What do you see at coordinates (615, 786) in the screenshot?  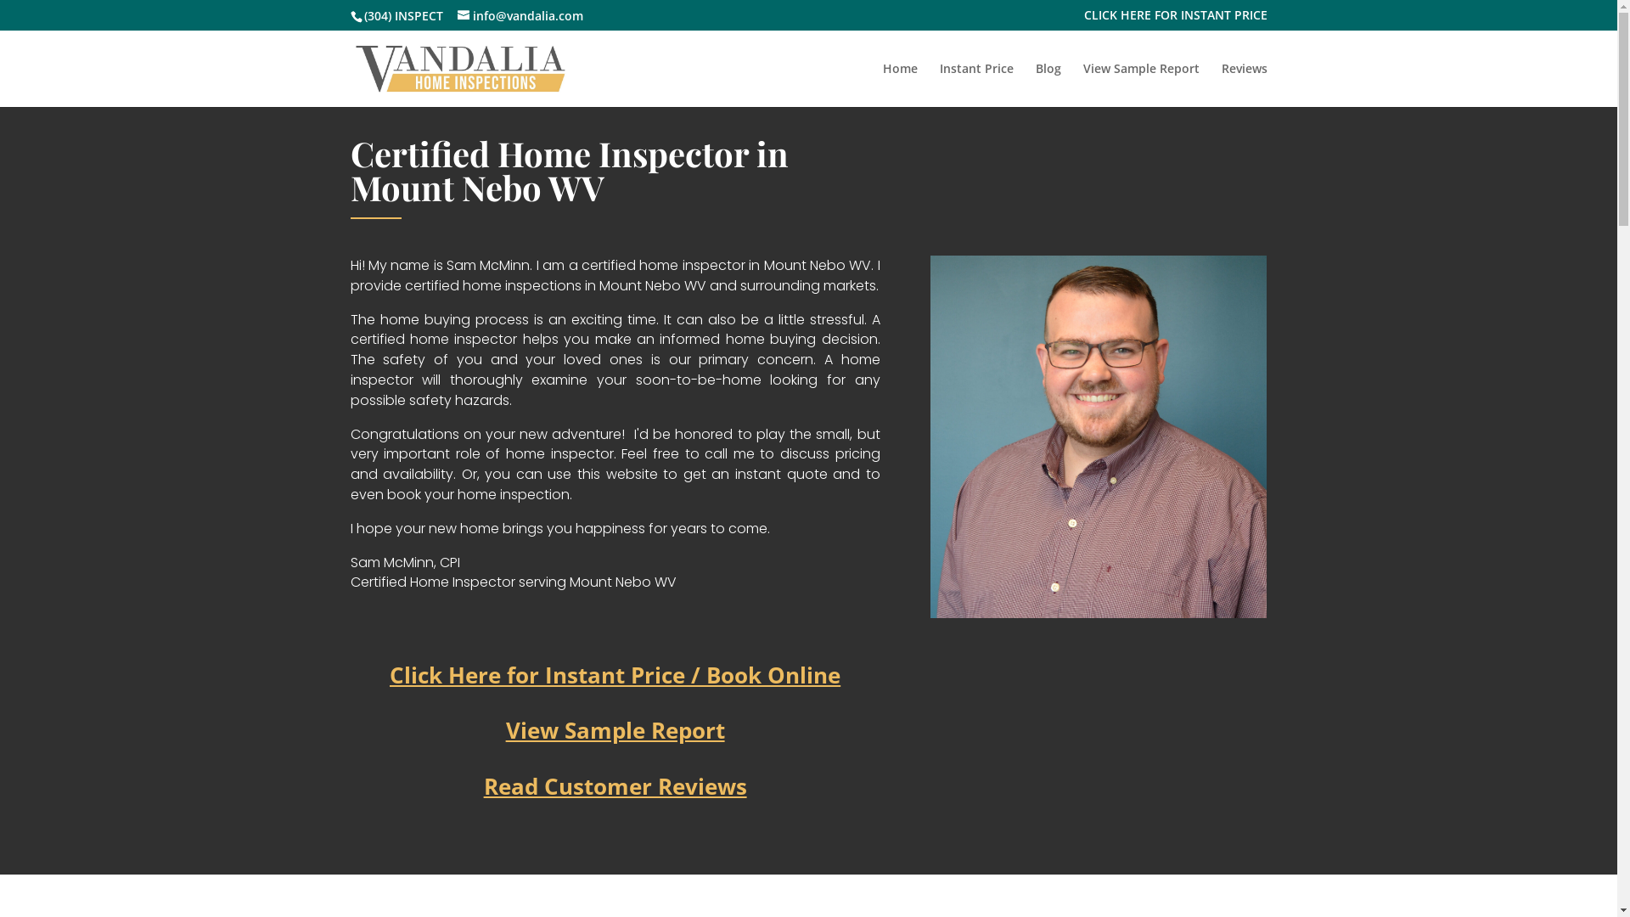 I see `Read Customer Reviews` at bounding box center [615, 786].